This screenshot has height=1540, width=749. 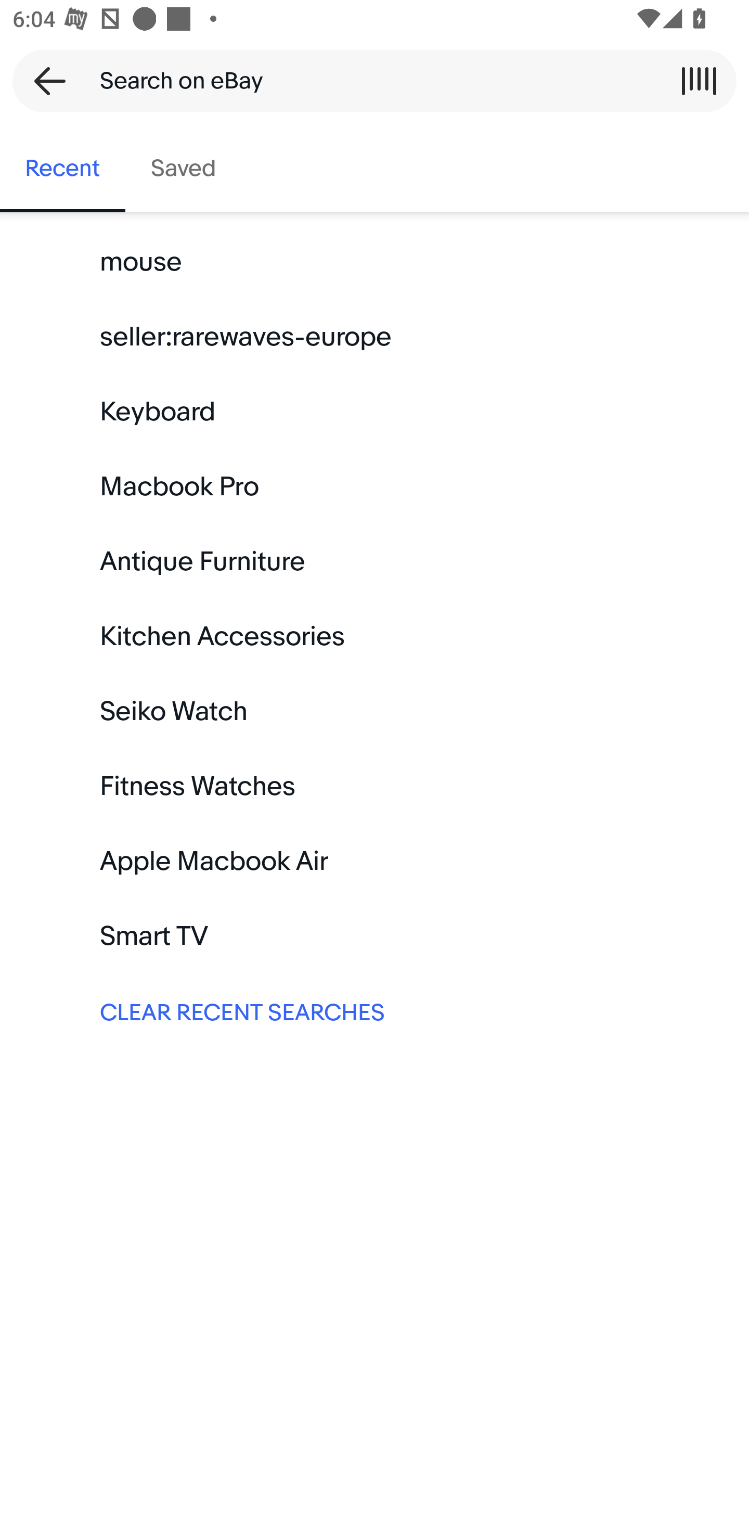 What do you see at coordinates (374, 487) in the screenshot?
I see `Macbook Pro Keyword search Macbook Pro:` at bounding box center [374, 487].